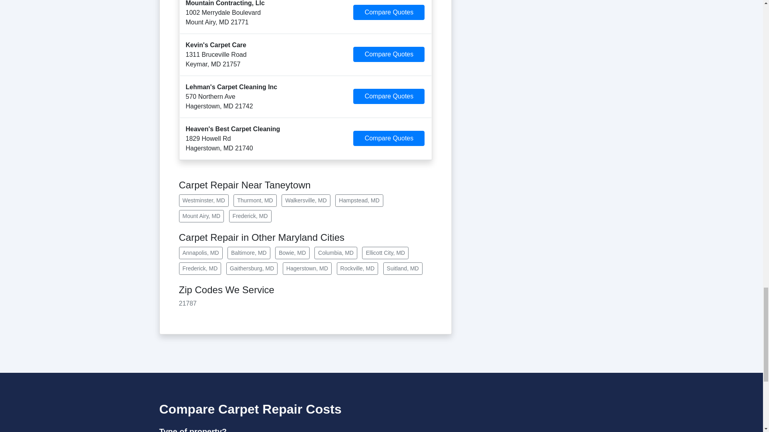 Image resolution: width=769 pixels, height=432 pixels. I want to click on Ellicott City, MD, so click(385, 253).